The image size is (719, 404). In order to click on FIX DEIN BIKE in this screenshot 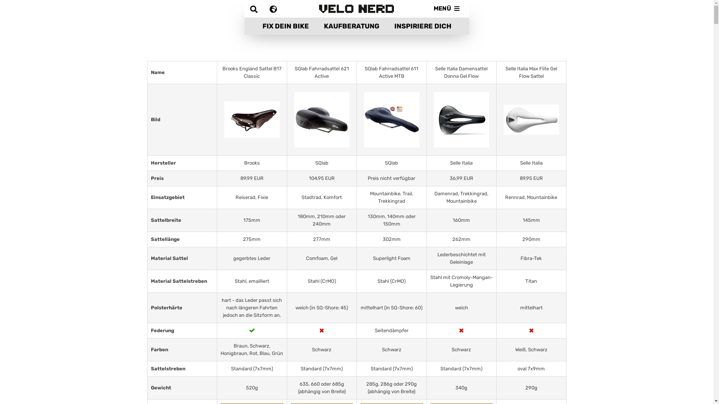, I will do `click(285, 26)`.